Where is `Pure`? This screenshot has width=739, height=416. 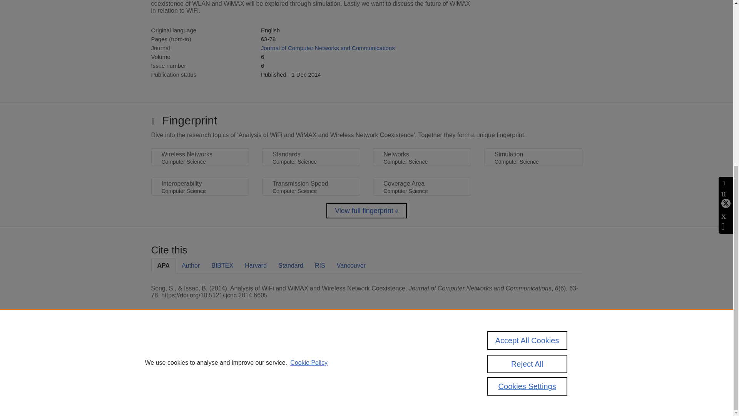
Pure is located at coordinates (184, 349).